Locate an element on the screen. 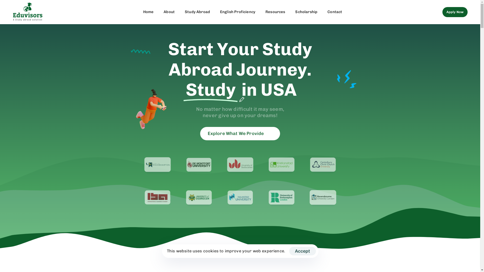 This screenshot has height=272, width=484. About is located at coordinates (191, 174).